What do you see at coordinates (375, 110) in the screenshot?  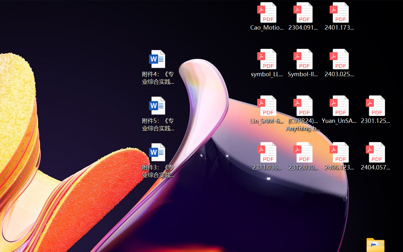 I see `2301.12597v3.pdf` at bounding box center [375, 110].